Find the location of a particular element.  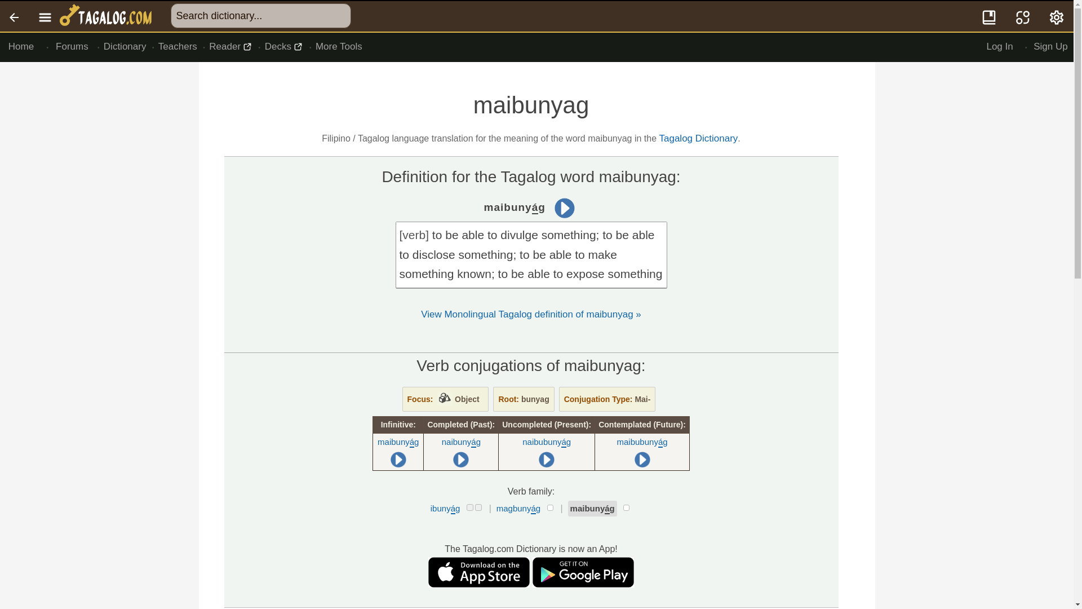

Forums is located at coordinates (72, 47).